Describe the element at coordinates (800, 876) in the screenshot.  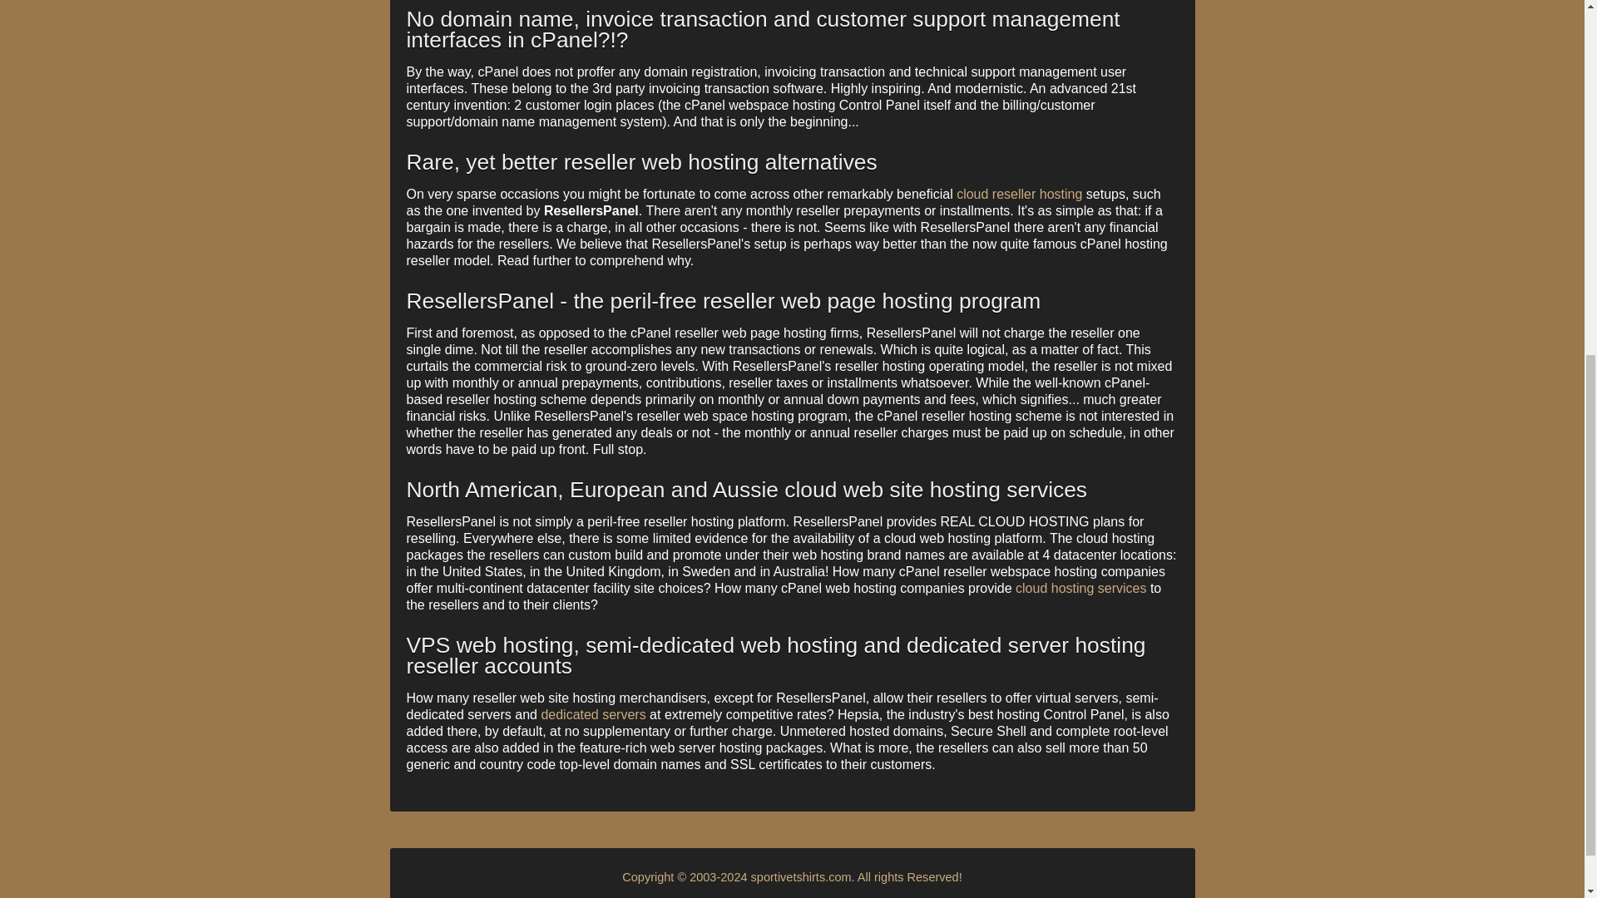
I see `sportivetshirts.com` at that location.